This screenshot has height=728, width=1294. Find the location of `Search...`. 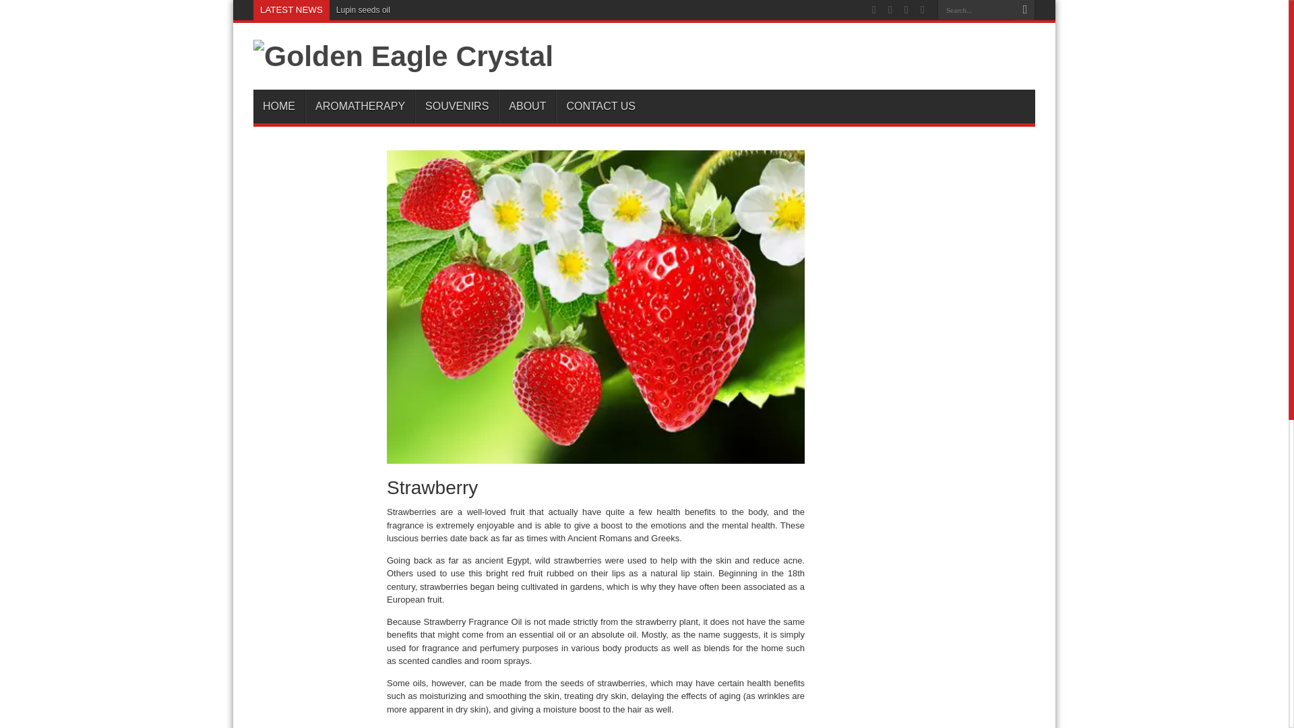

Search... is located at coordinates (976, 9).